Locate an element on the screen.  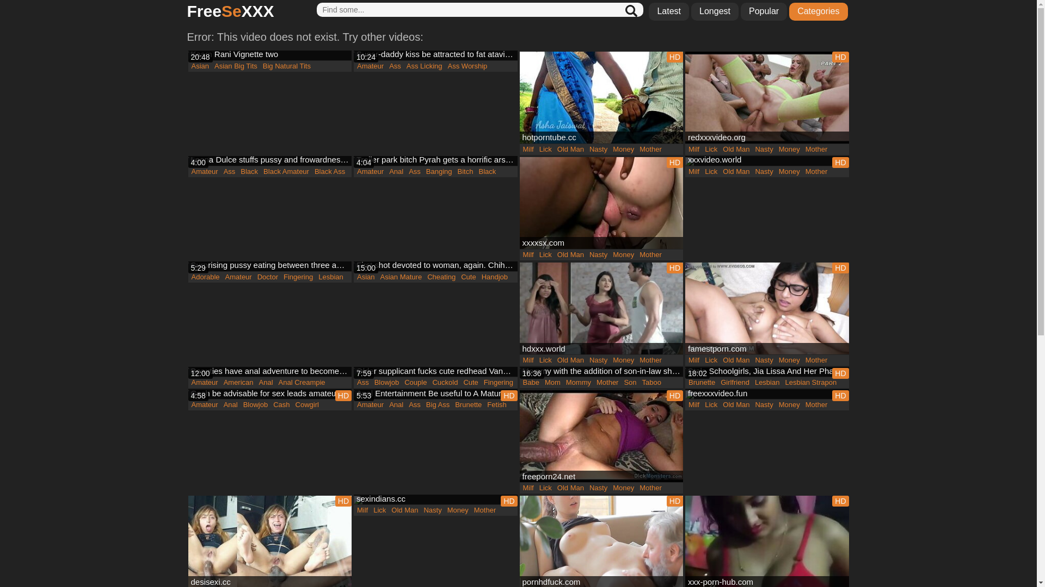
Old Man is located at coordinates (570, 149).